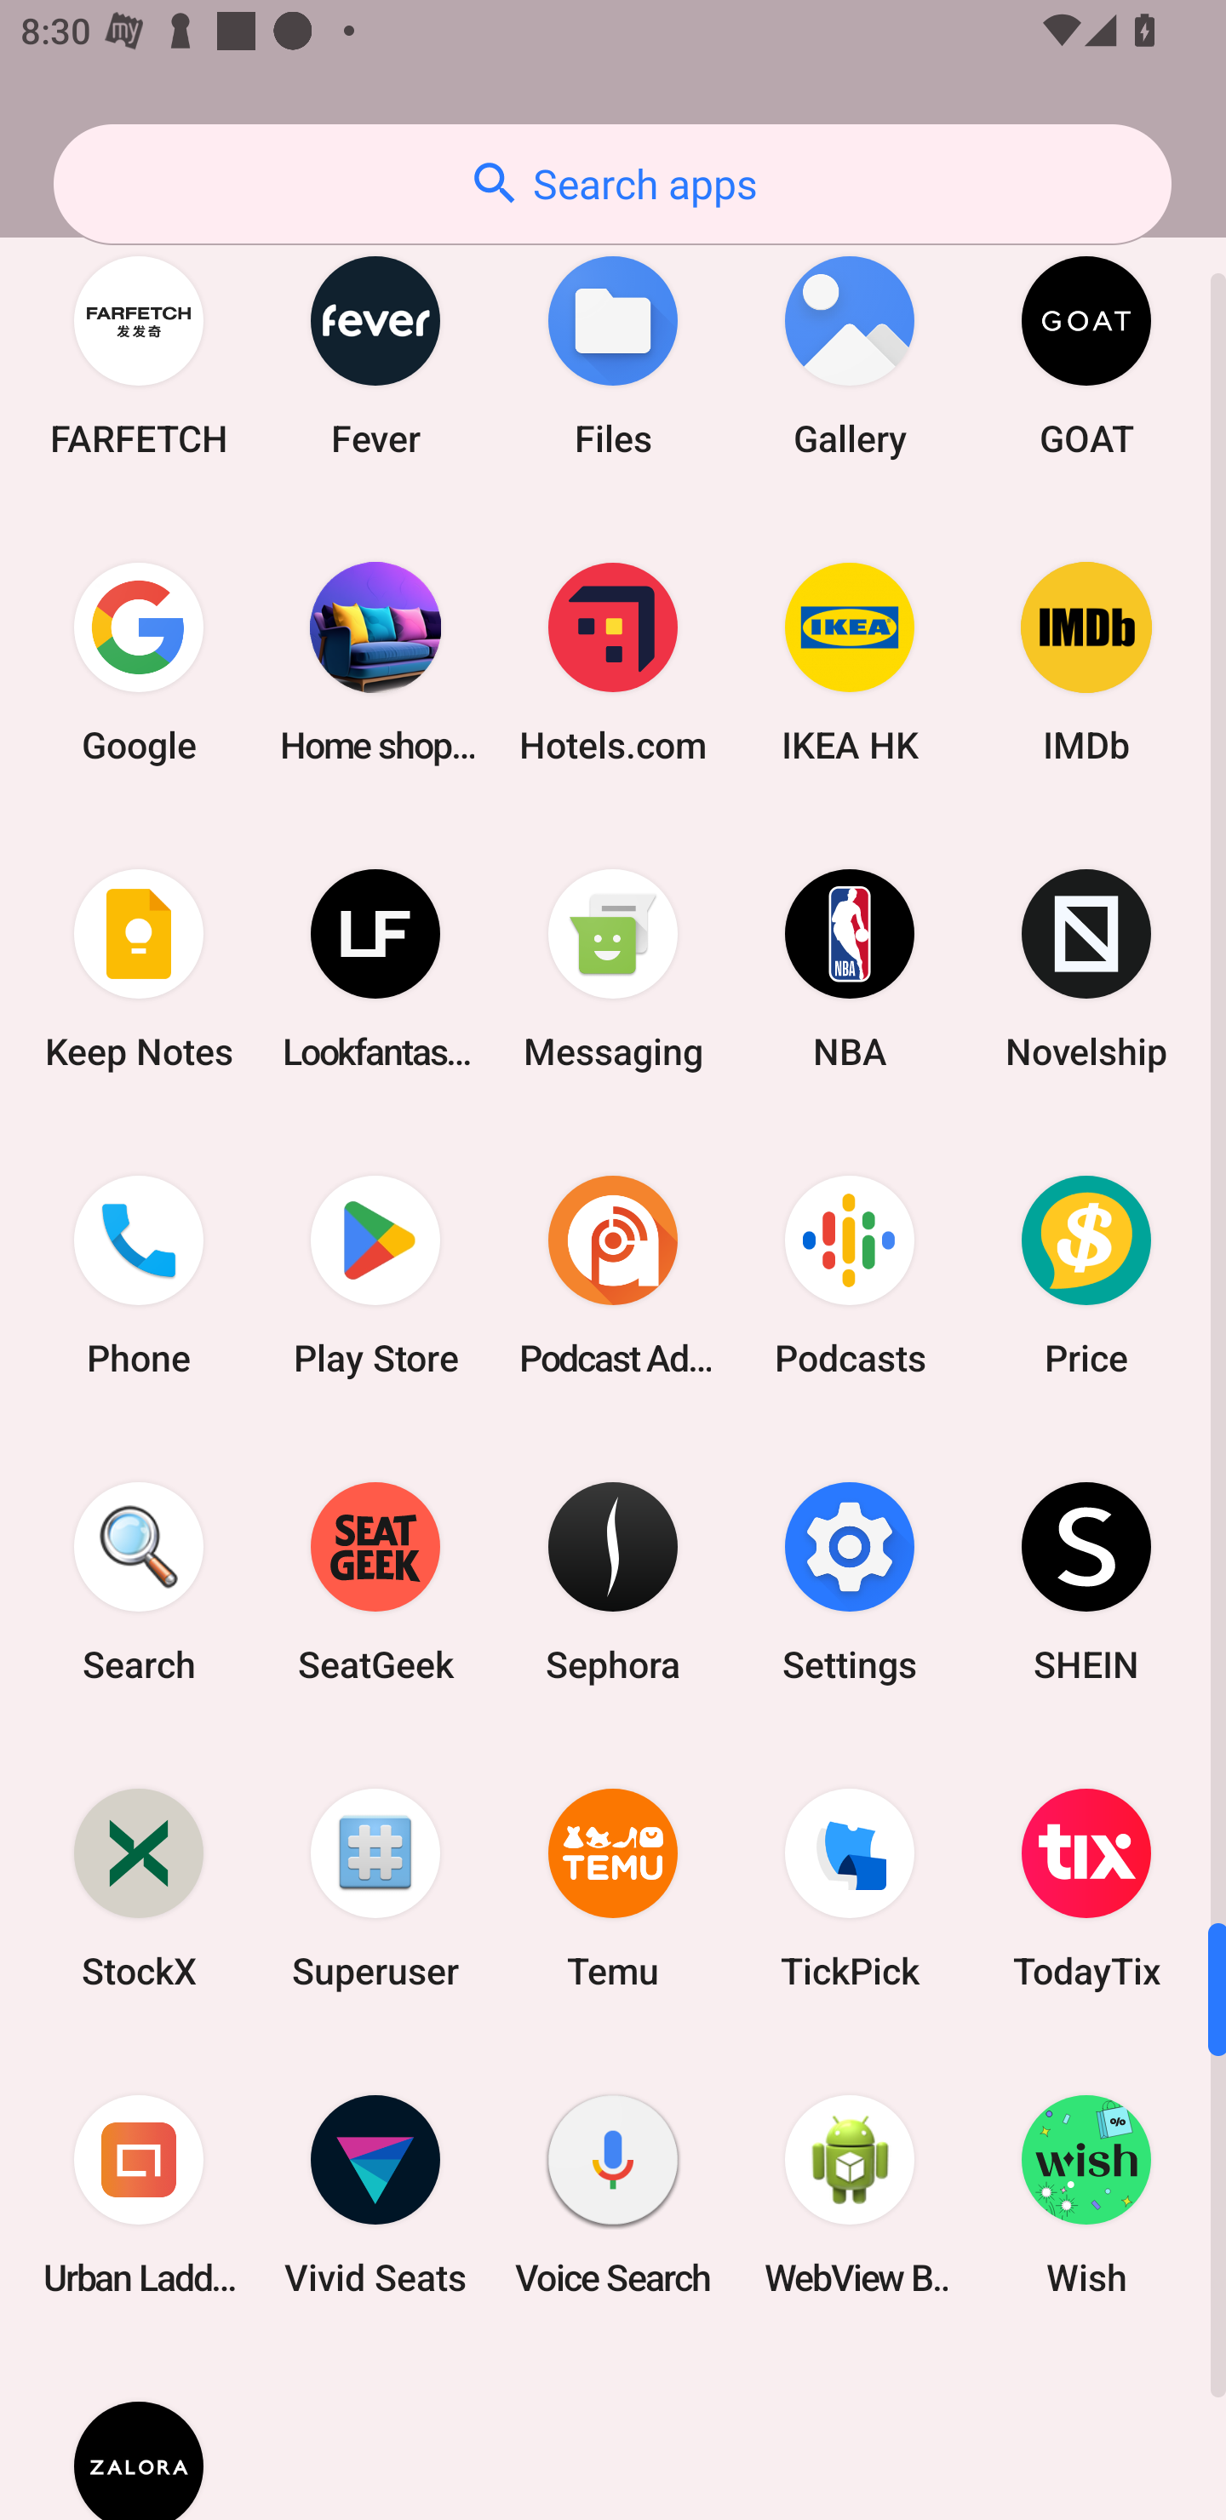 The image size is (1226, 2520). Describe the element at coordinates (1086, 1275) in the screenshot. I see `Price` at that location.